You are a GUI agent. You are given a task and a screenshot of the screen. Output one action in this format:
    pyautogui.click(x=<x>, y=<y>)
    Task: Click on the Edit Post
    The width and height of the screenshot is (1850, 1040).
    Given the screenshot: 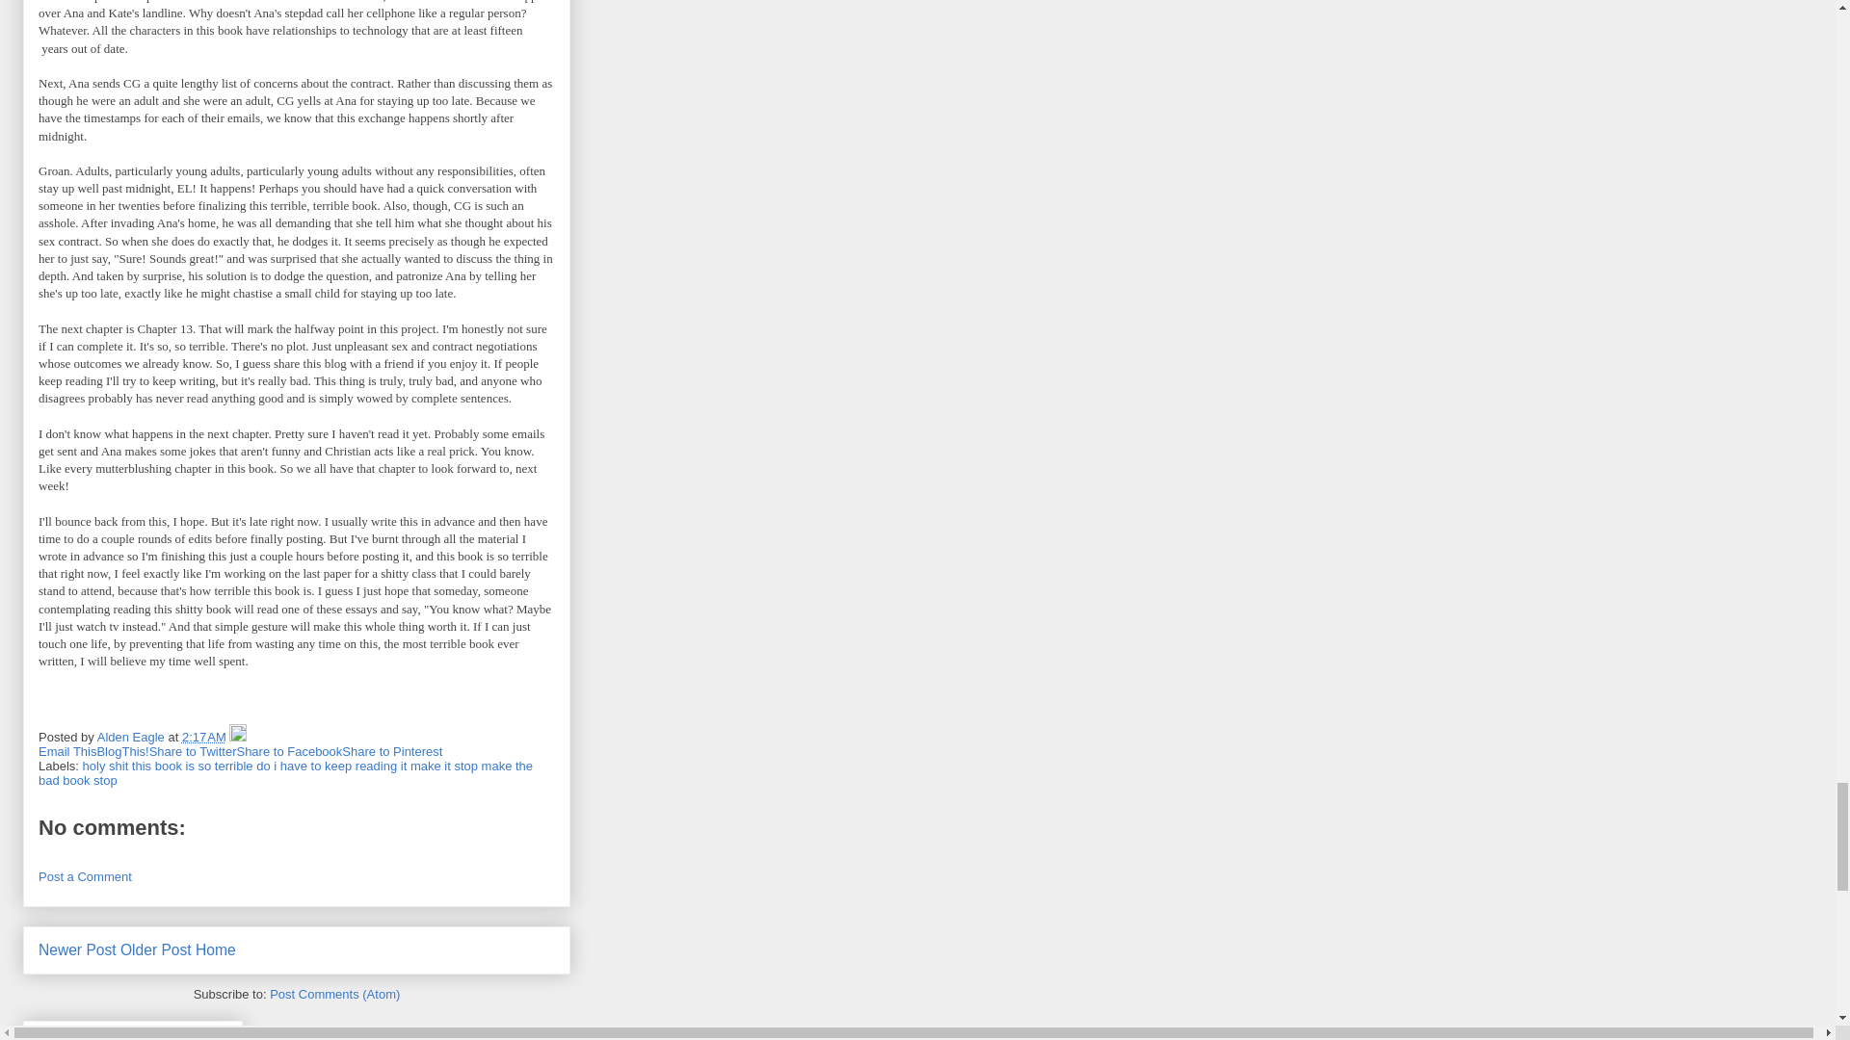 What is the action you would take?
    pyautogui.click(x=237, y=738)
    